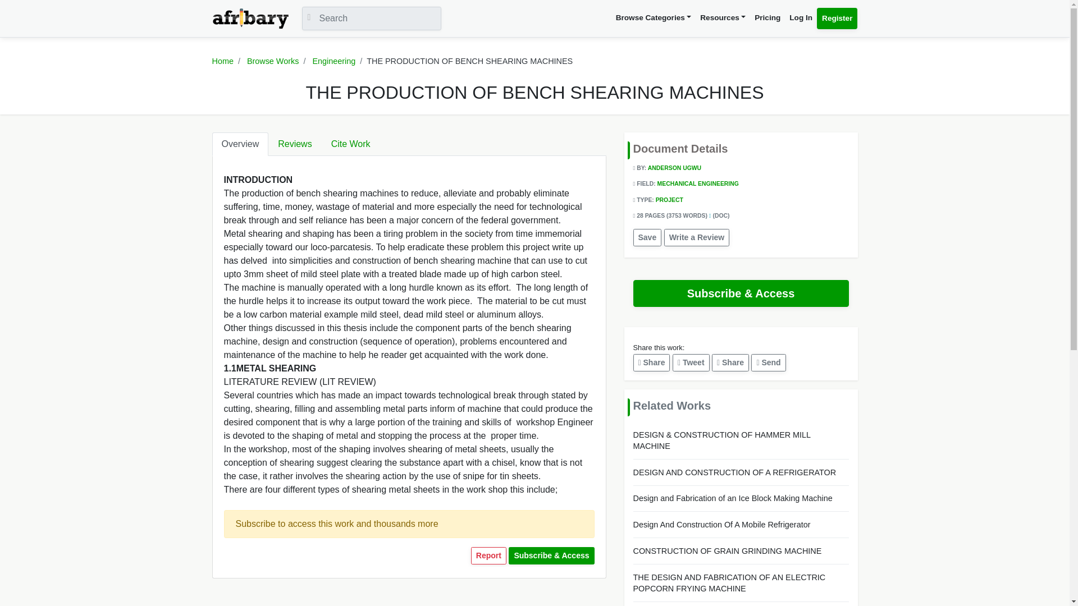 This screenshot has width=1078, height=606. I want to click on Reviews, so click(295, 144).